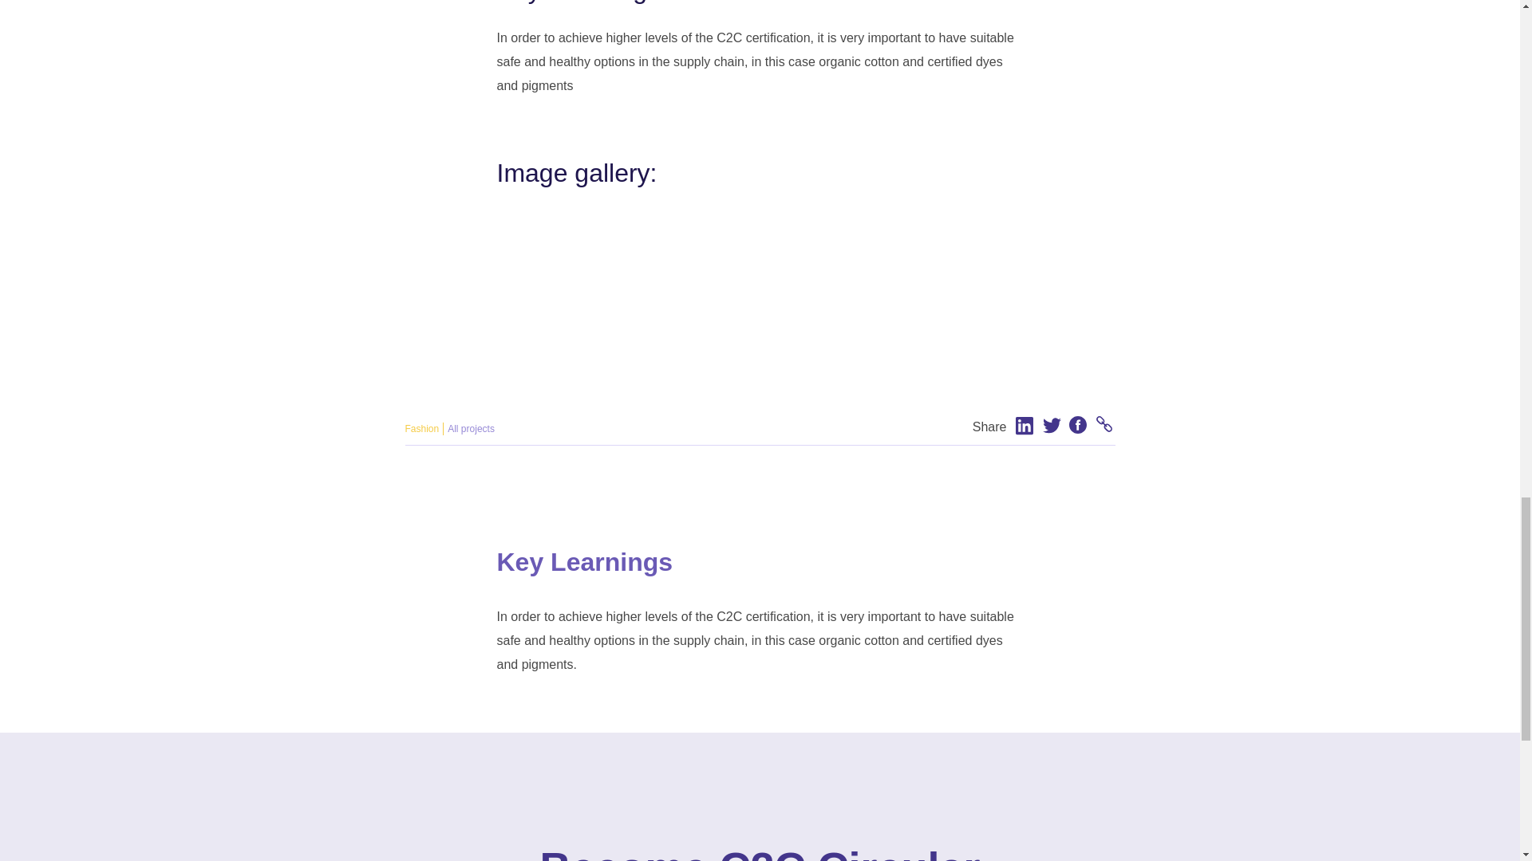  Describe the element at coordinates (1048, 426) in the screenshot. I see `Share on Twitter` at that location.